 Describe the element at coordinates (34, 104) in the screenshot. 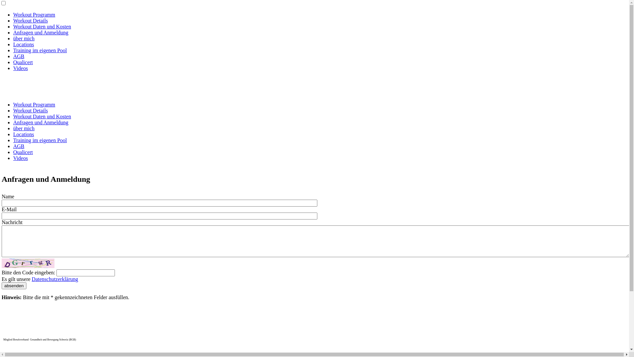

I see `Workout Programm` at that location.